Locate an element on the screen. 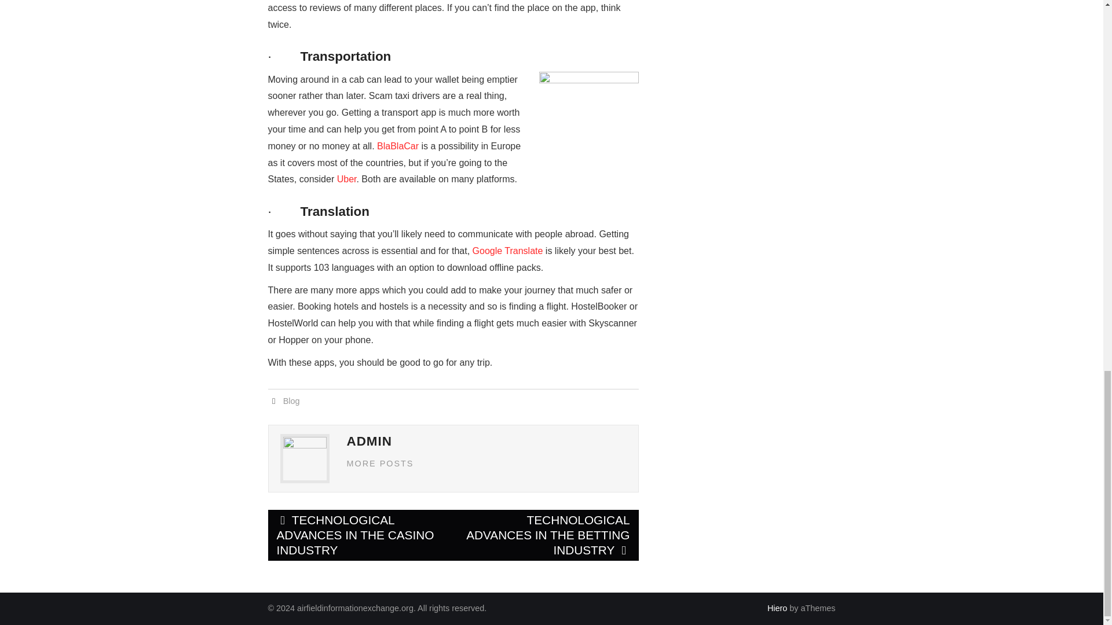  TECHNOLOGICAL ADVANCES IN THE CASINO INDUSTRY is located at coordinates (360, 535).